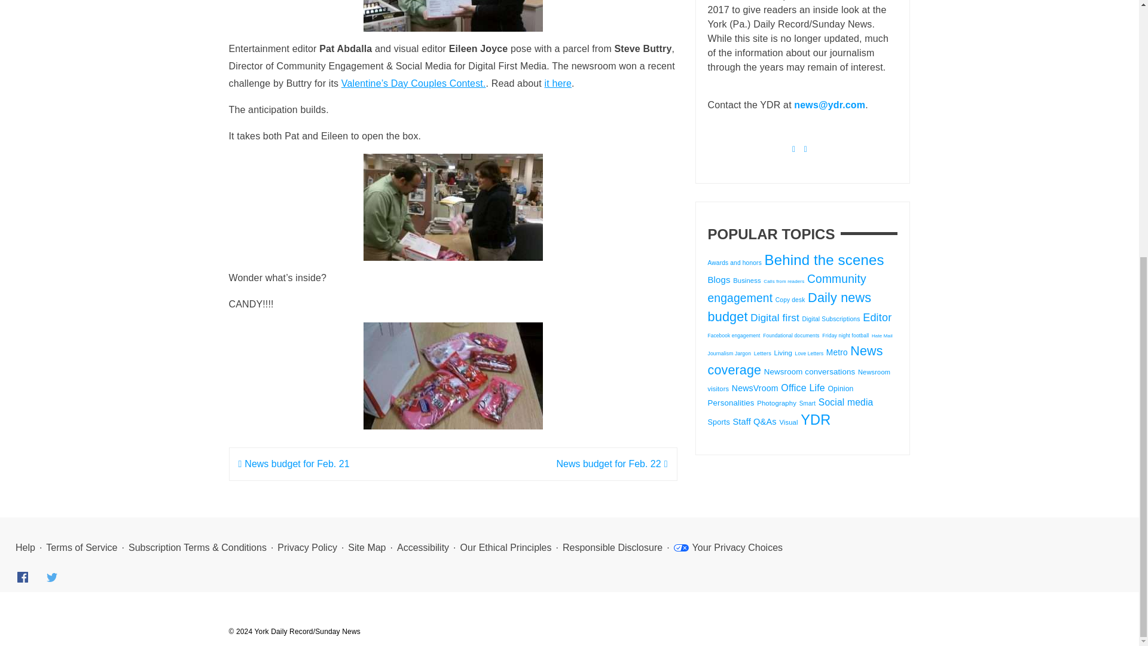 This screenshot has width=1148, height=646. What do you see at coordinates (810, 354) in the screenshot?
I see `Love Letters` at bounding box center [810, 354].